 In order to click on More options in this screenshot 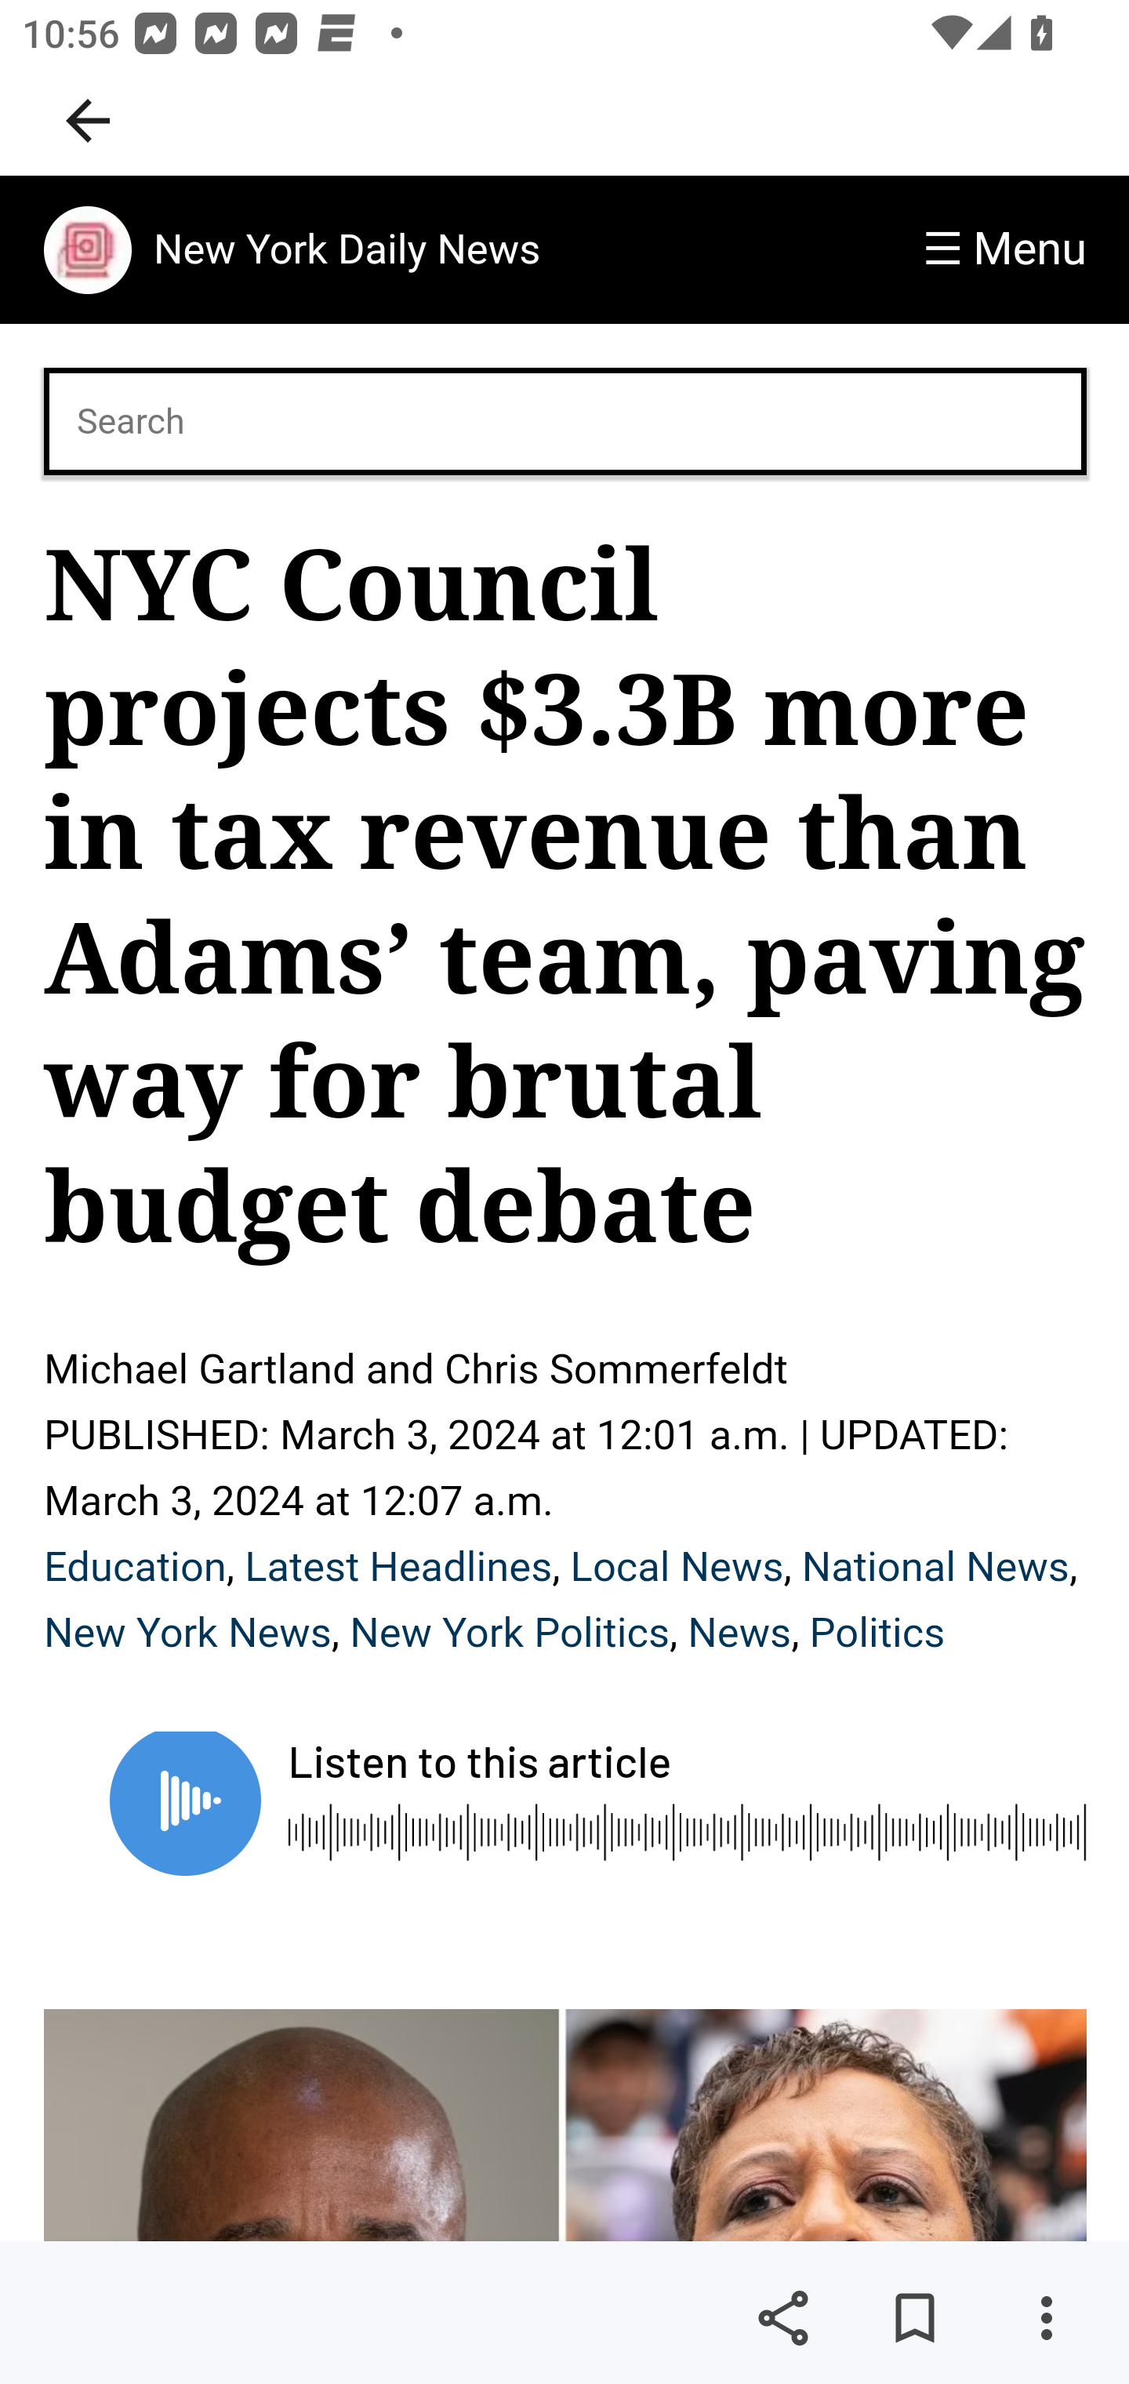, I will do `click(1046, 2318)`.